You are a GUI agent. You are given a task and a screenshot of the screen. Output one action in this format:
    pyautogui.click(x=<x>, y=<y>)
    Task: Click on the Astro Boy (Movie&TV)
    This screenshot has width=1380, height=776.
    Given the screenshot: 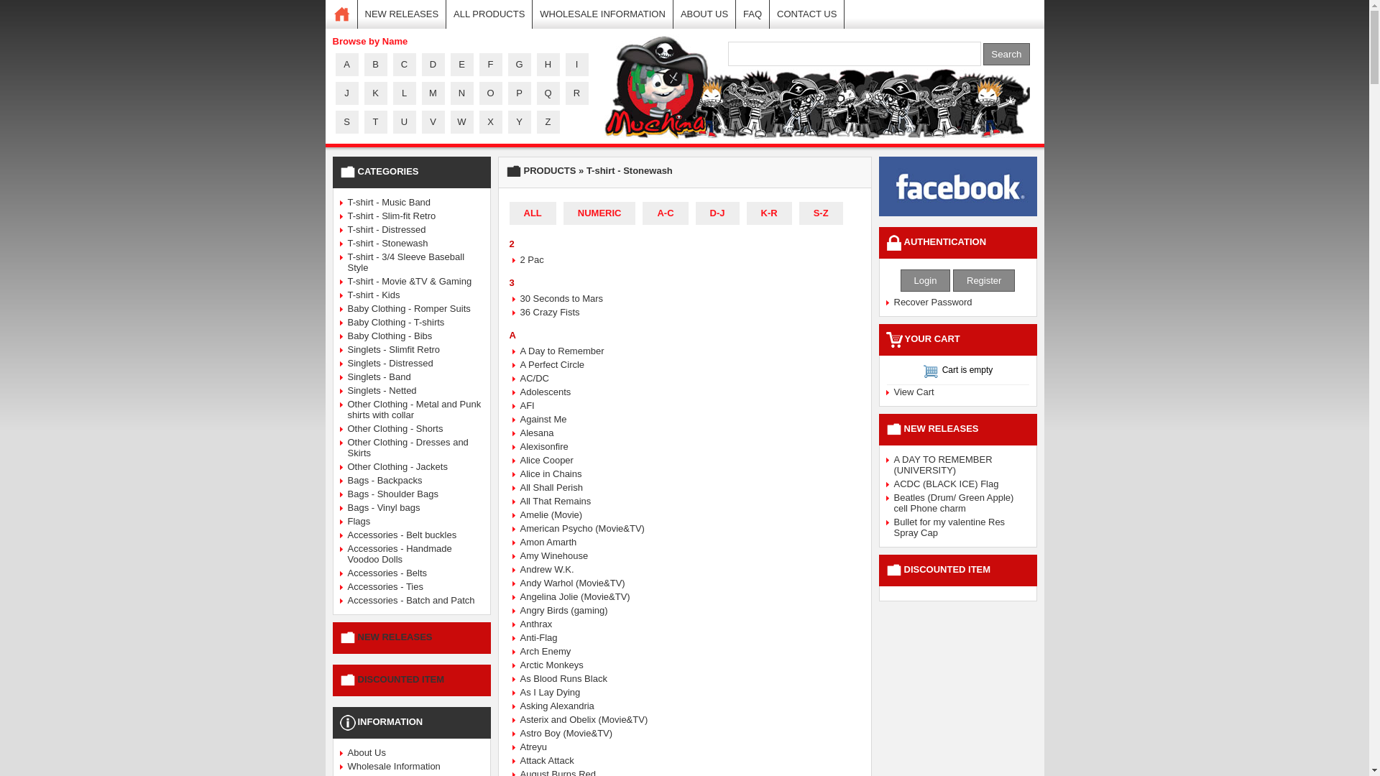 What is the action you would take?
    pyautogui.click(x=566, y=733)
    